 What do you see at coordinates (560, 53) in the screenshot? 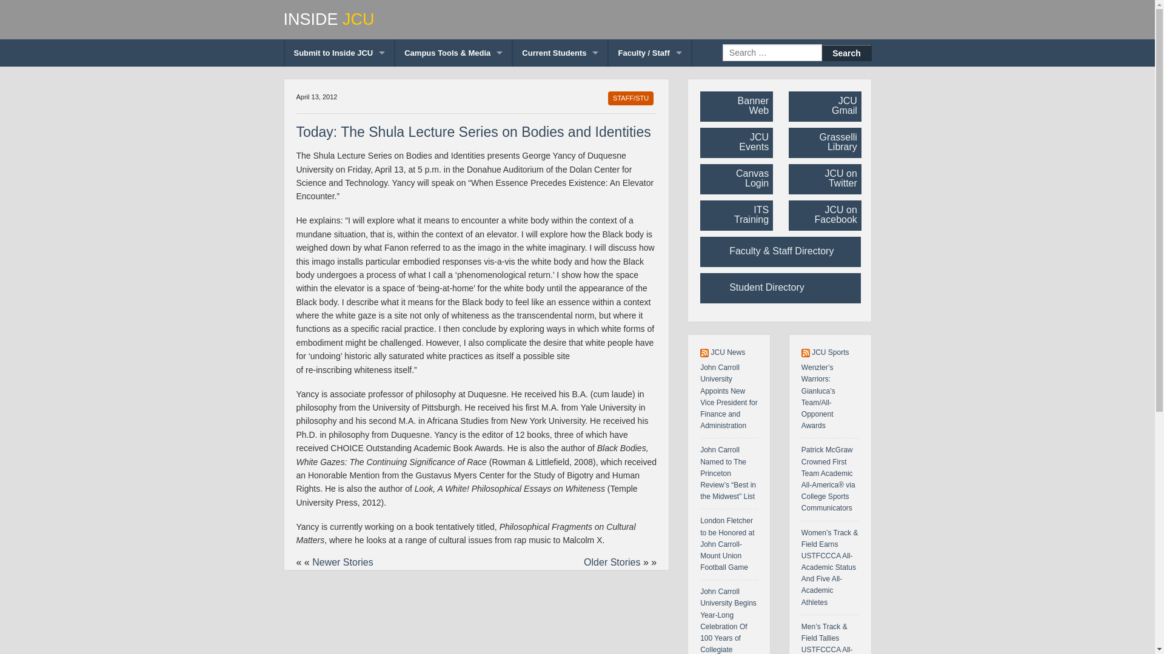
I see `Current Students` at bounding box center [560, 53].